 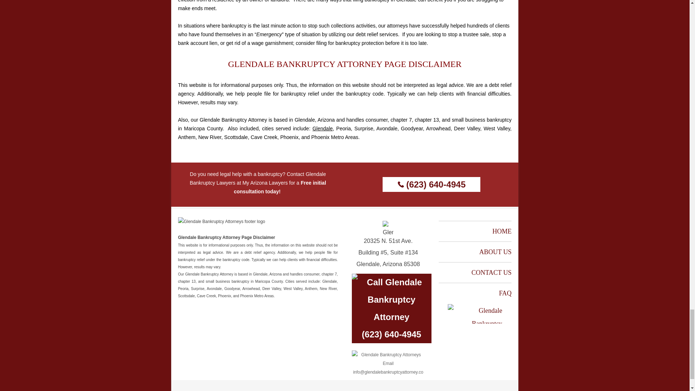 I want to click on CONTACT US, so click(x=491, y=272).